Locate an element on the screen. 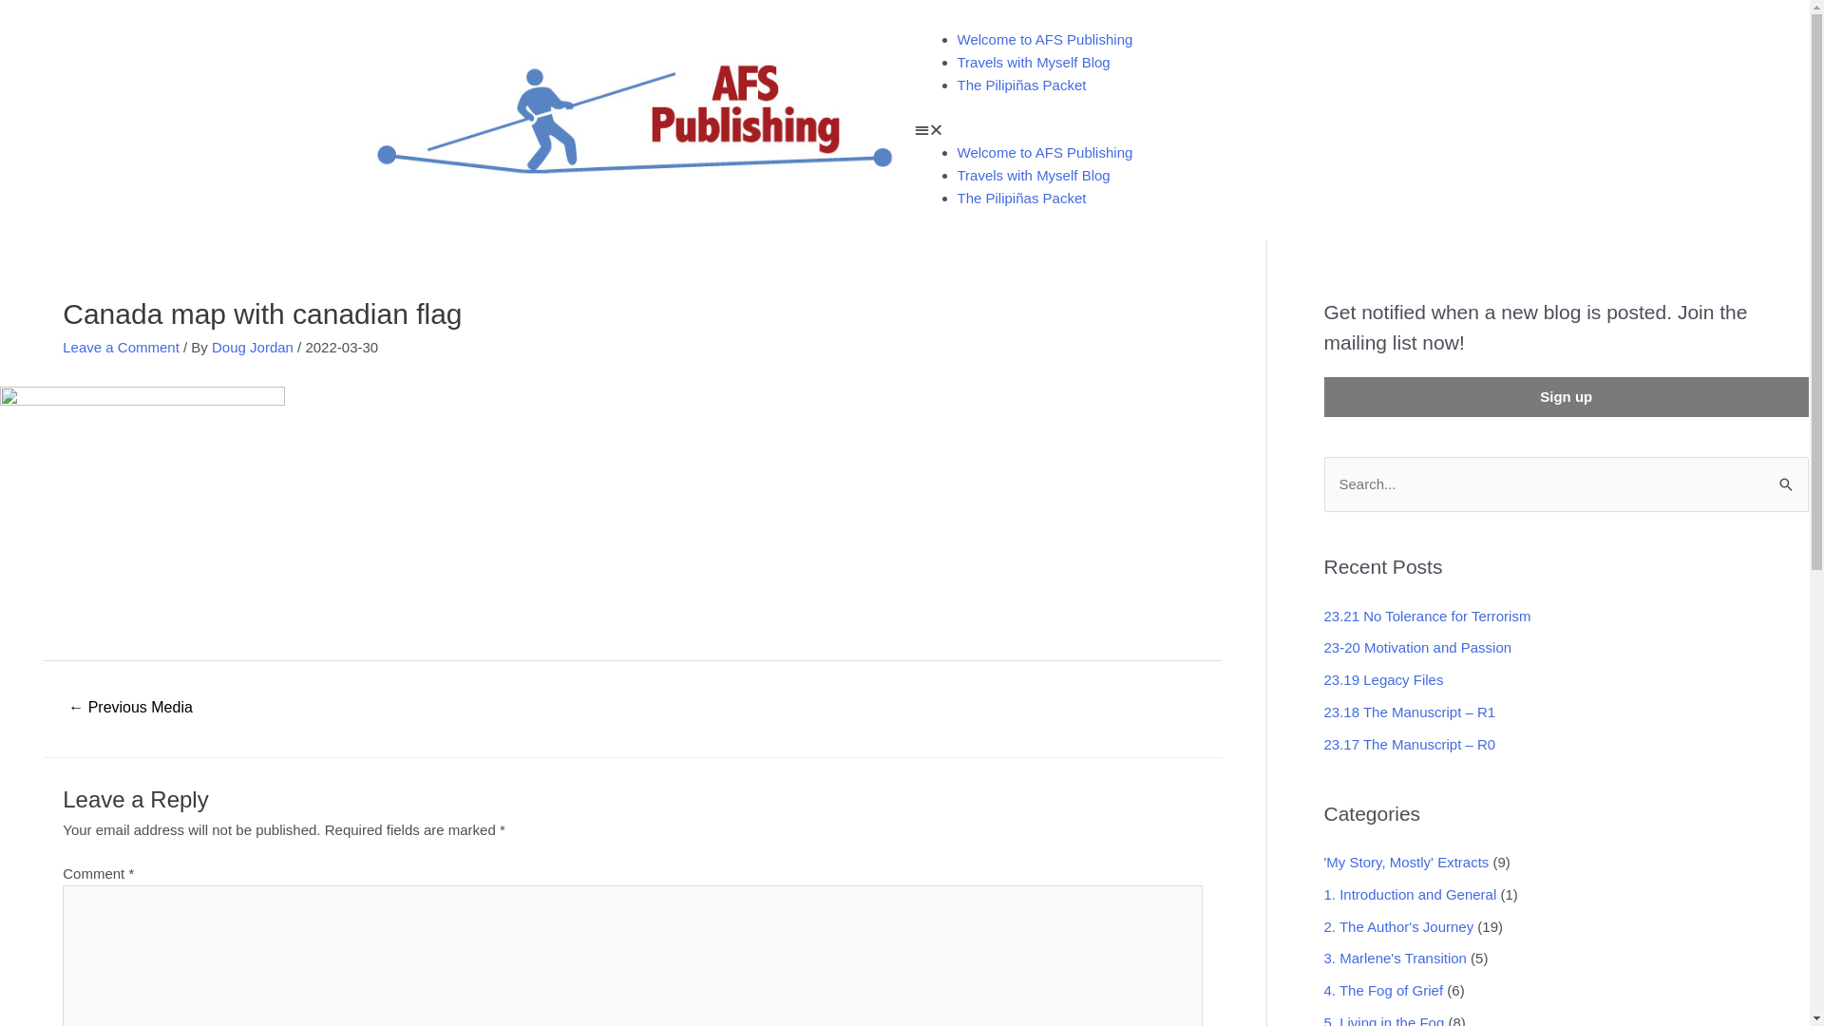 The image size is (1824, 1026). 3. Marlene's Transition is located at coordinates (1396, 958).